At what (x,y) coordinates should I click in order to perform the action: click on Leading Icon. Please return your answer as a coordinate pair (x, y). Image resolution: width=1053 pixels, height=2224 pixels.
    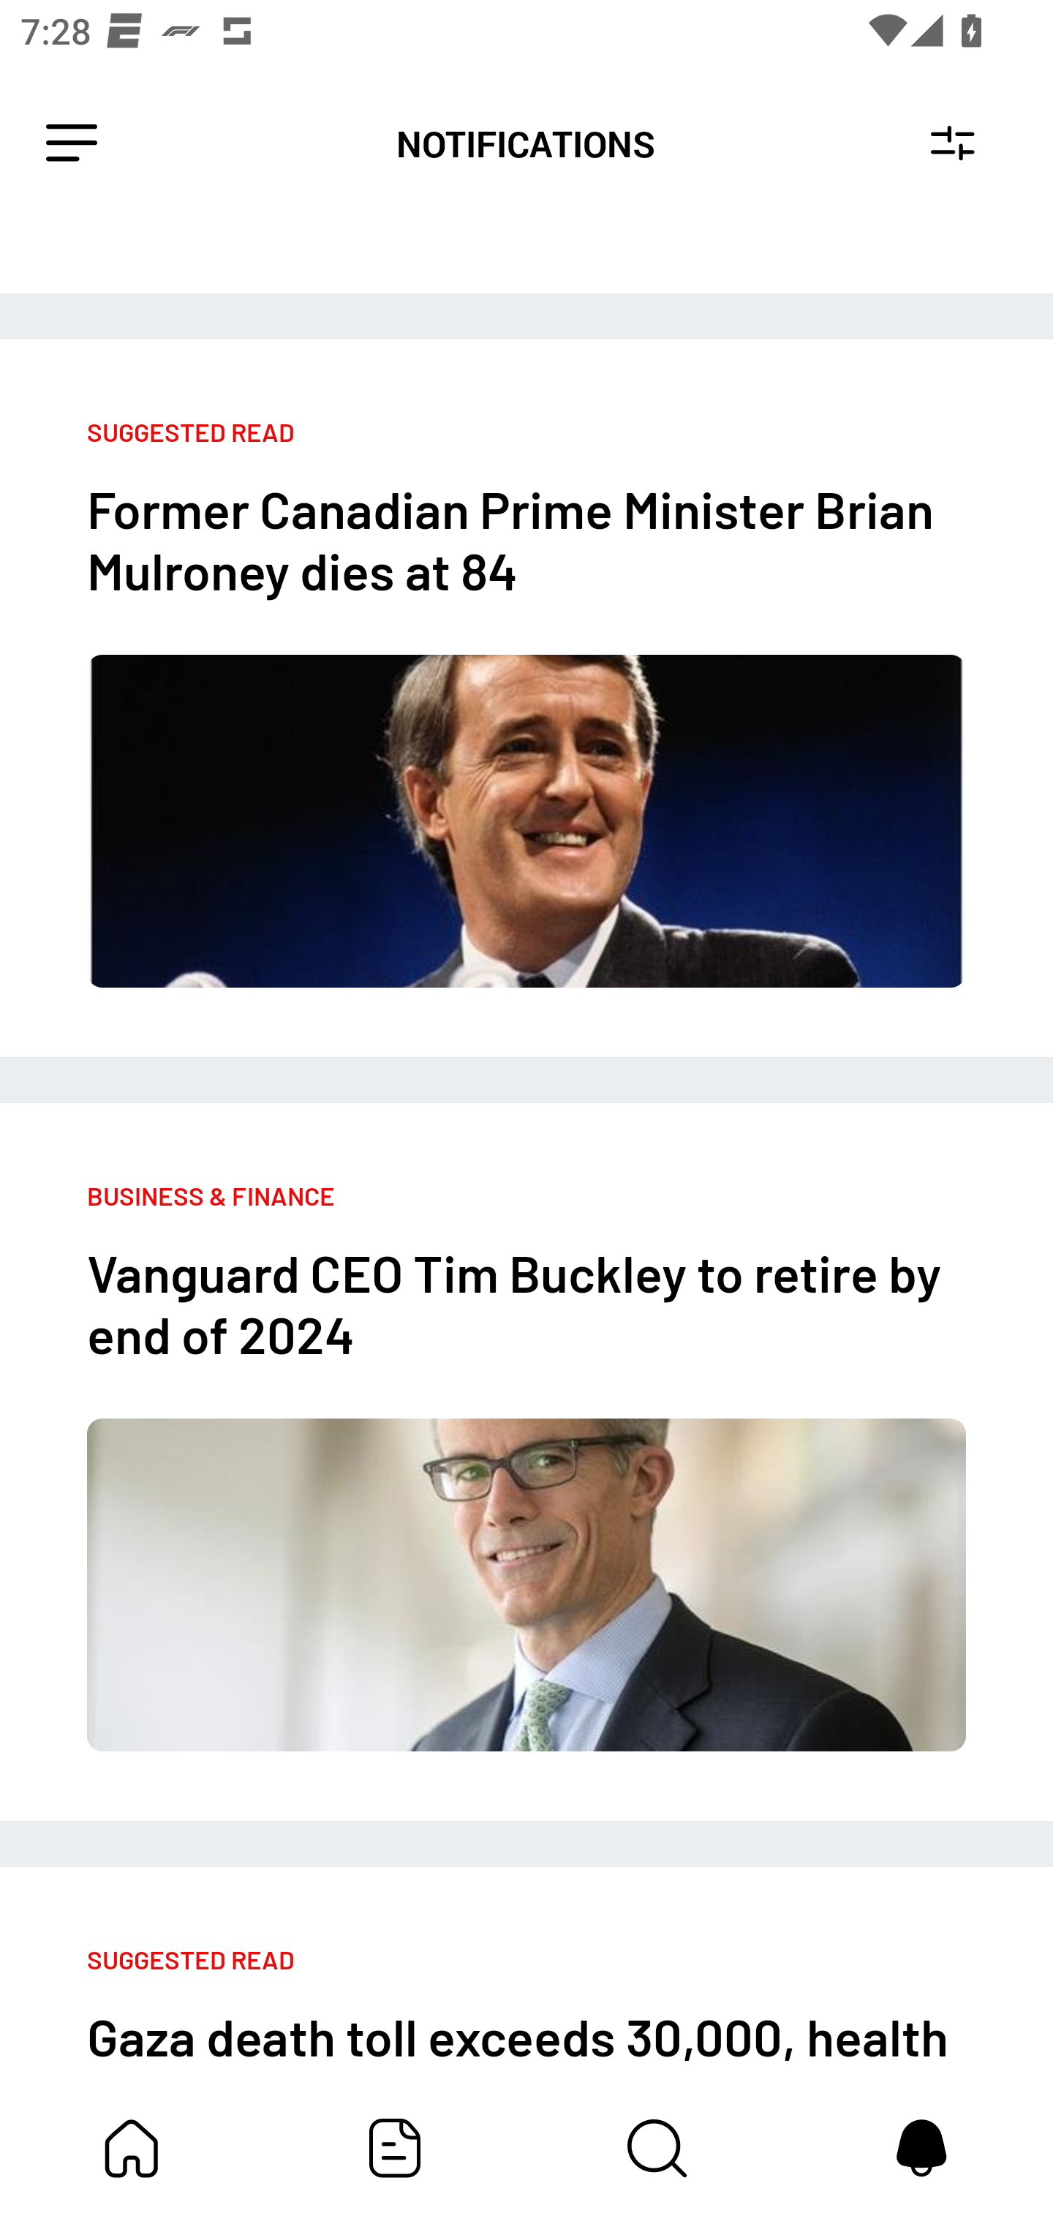
    Looking at the image, I should click on (72, 143).